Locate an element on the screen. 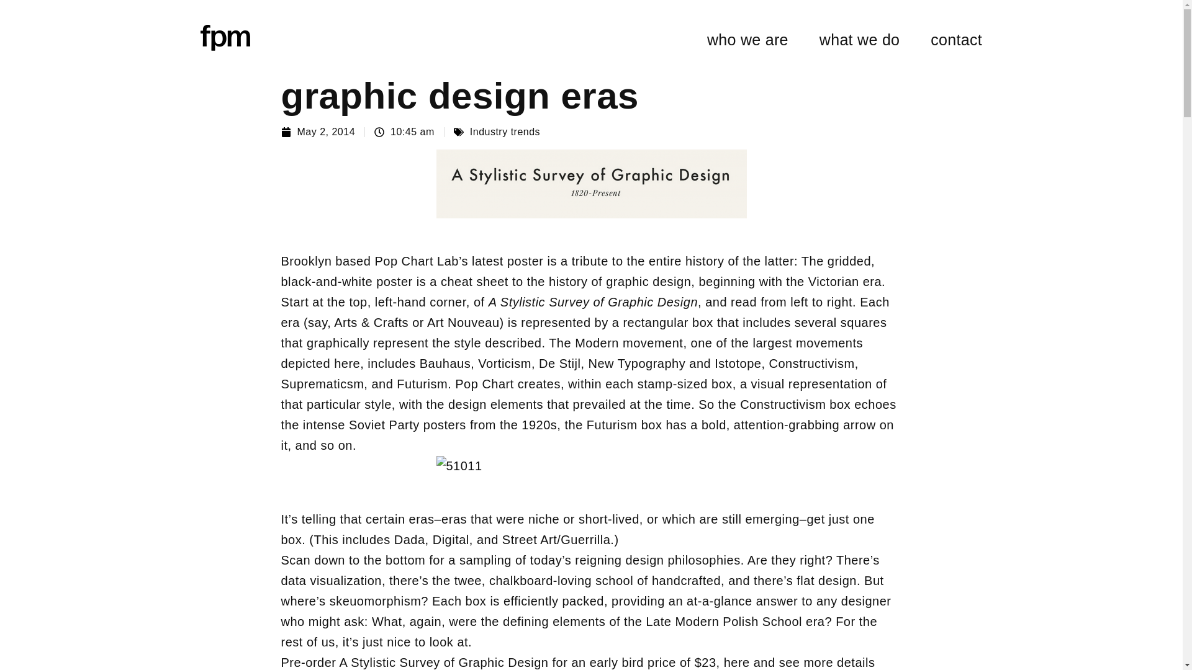  who we are is located at coordinates (747, 40).